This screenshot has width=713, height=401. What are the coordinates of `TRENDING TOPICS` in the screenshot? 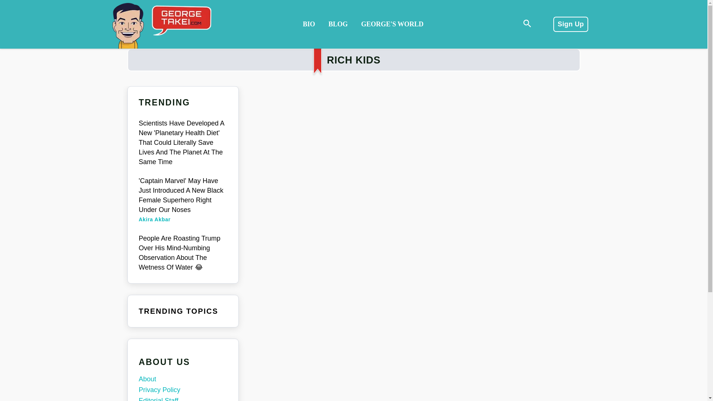 It's located at (178, 311).